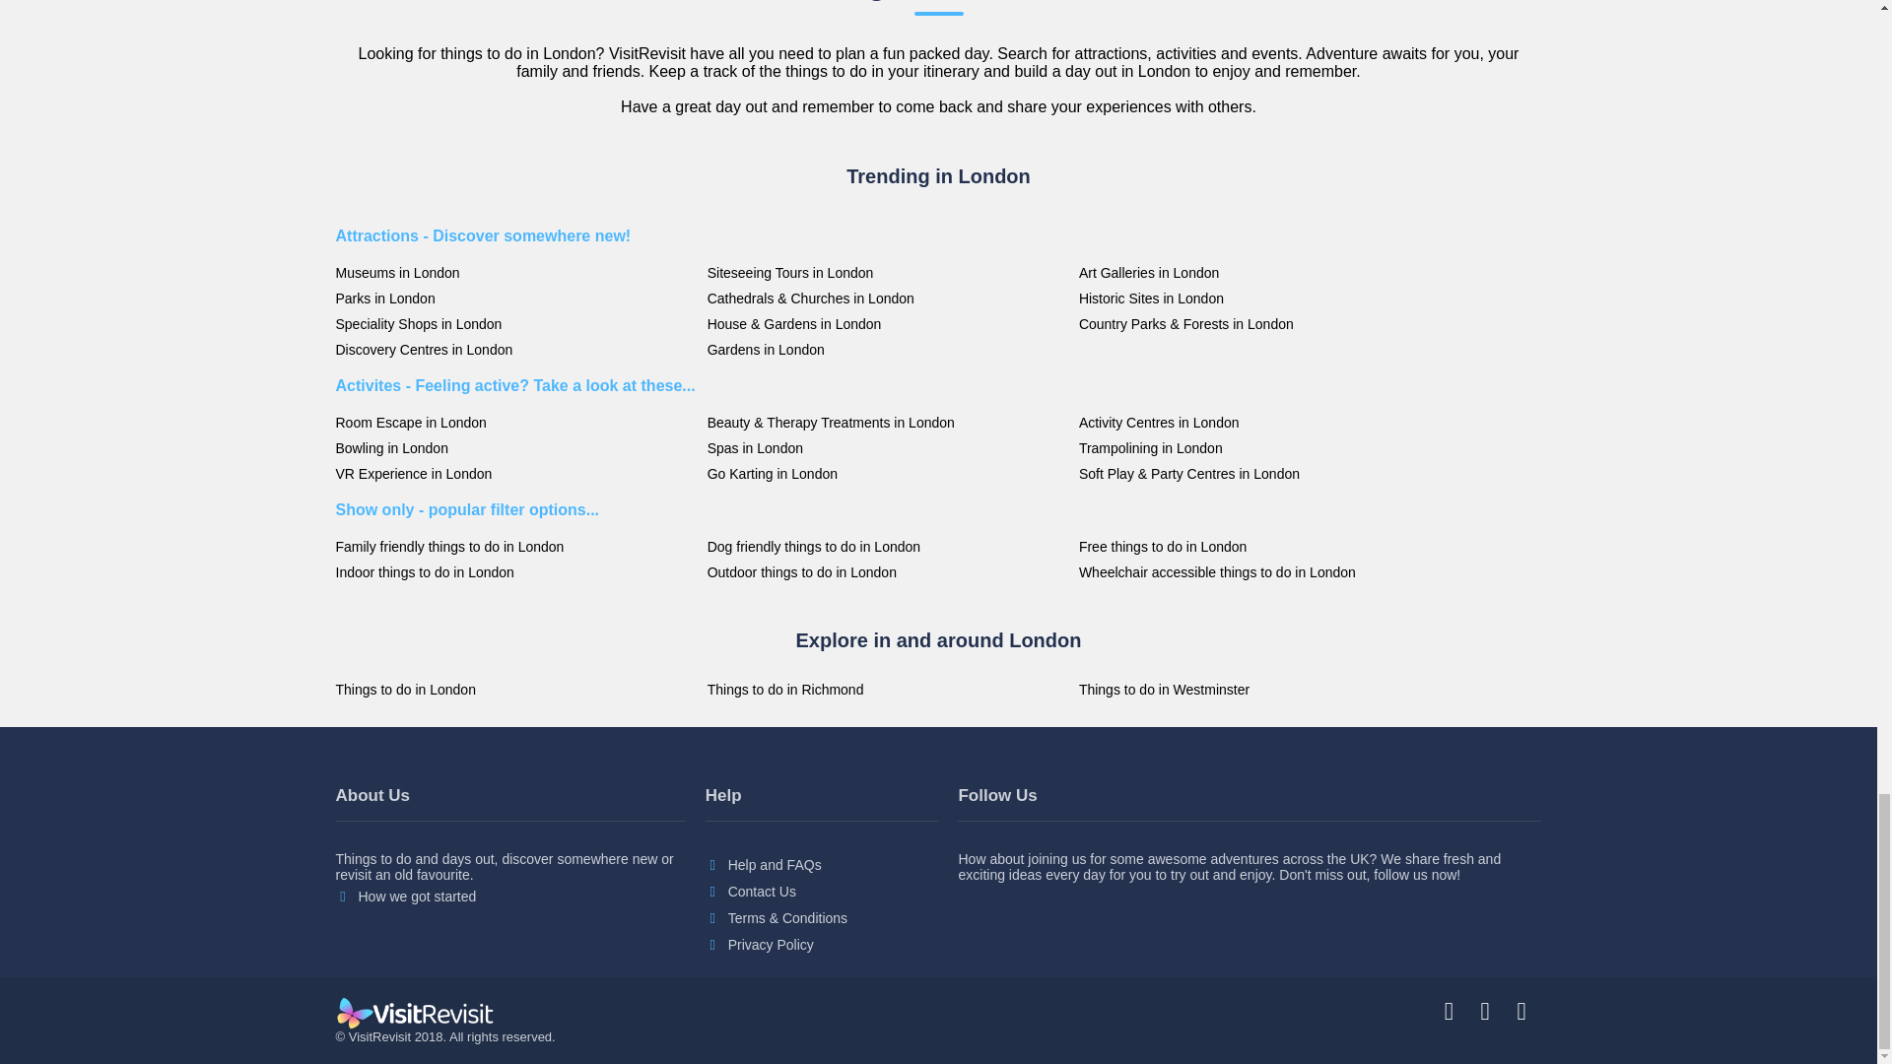  I want to click on Activity Centres in London, so click(1259, 423).